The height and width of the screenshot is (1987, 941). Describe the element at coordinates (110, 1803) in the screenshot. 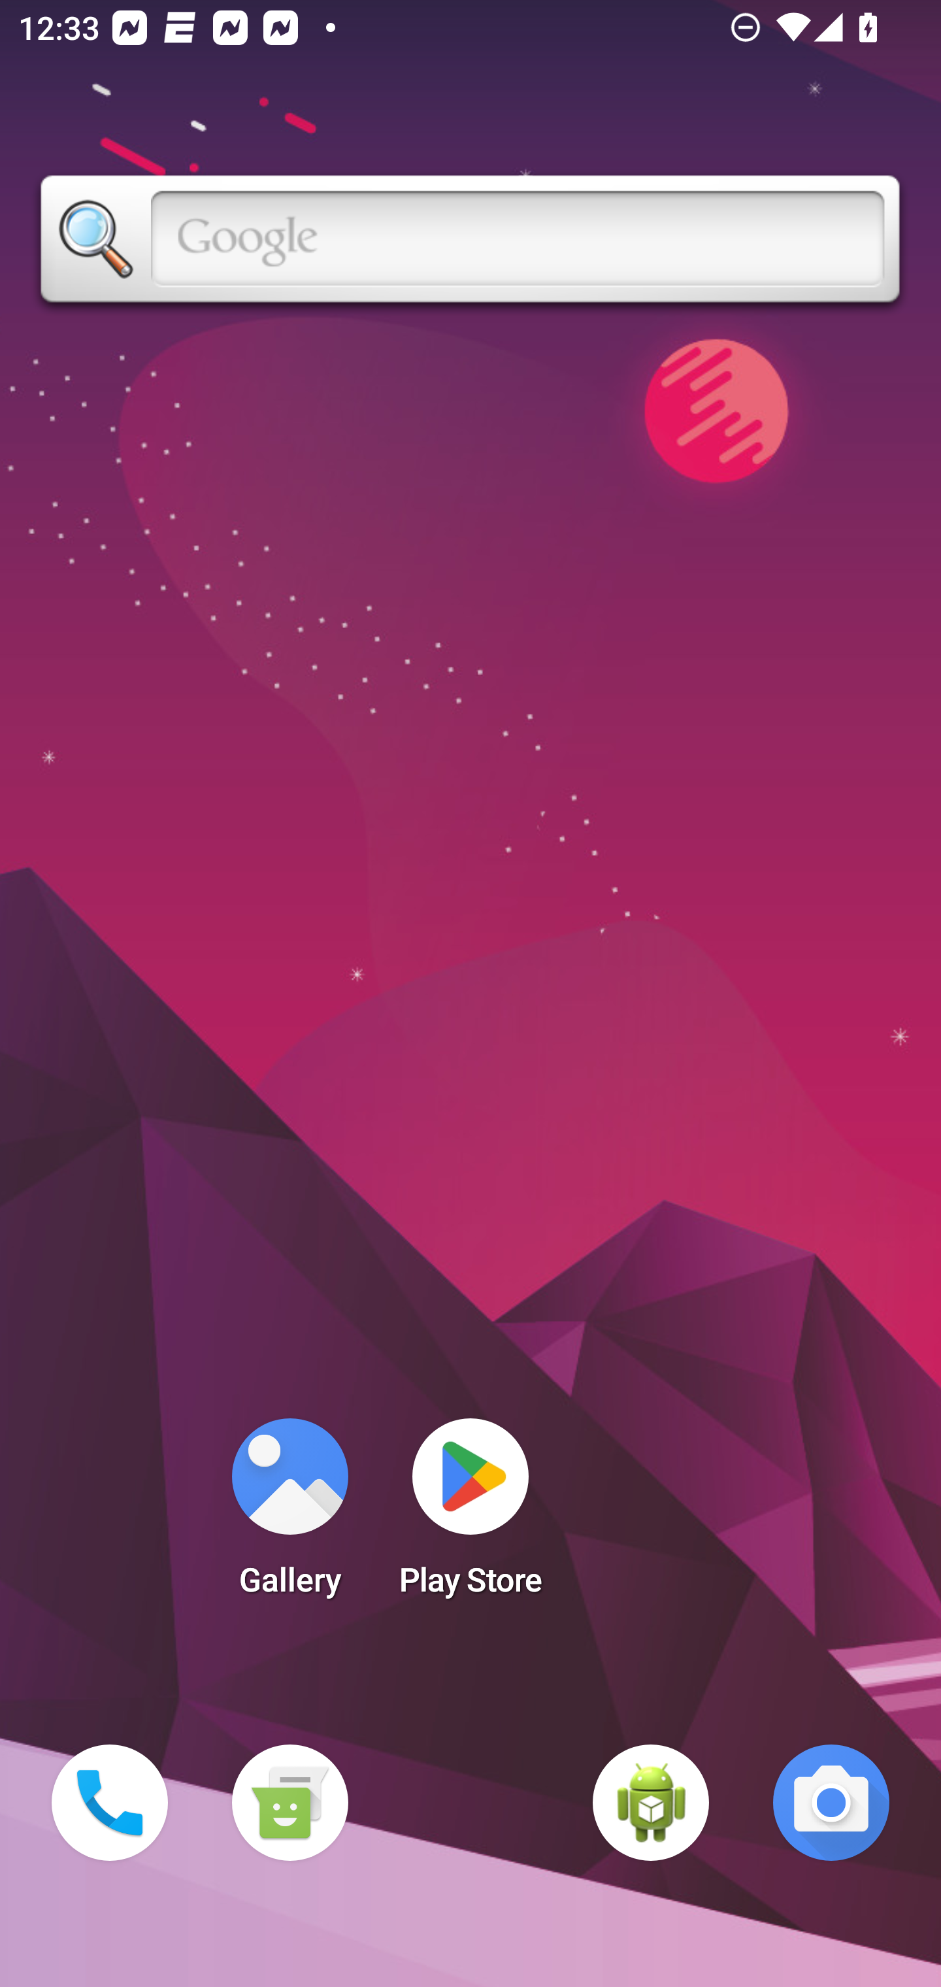

I see `Phone` at that location.